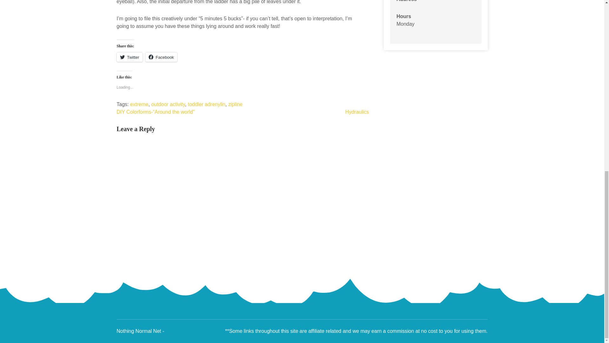 This screenshot has height=343, width=609. What do you see at coordinates (161, 57) in the screenshot?
I see `Click to share on Facebook` at bounding box center [161, 57].